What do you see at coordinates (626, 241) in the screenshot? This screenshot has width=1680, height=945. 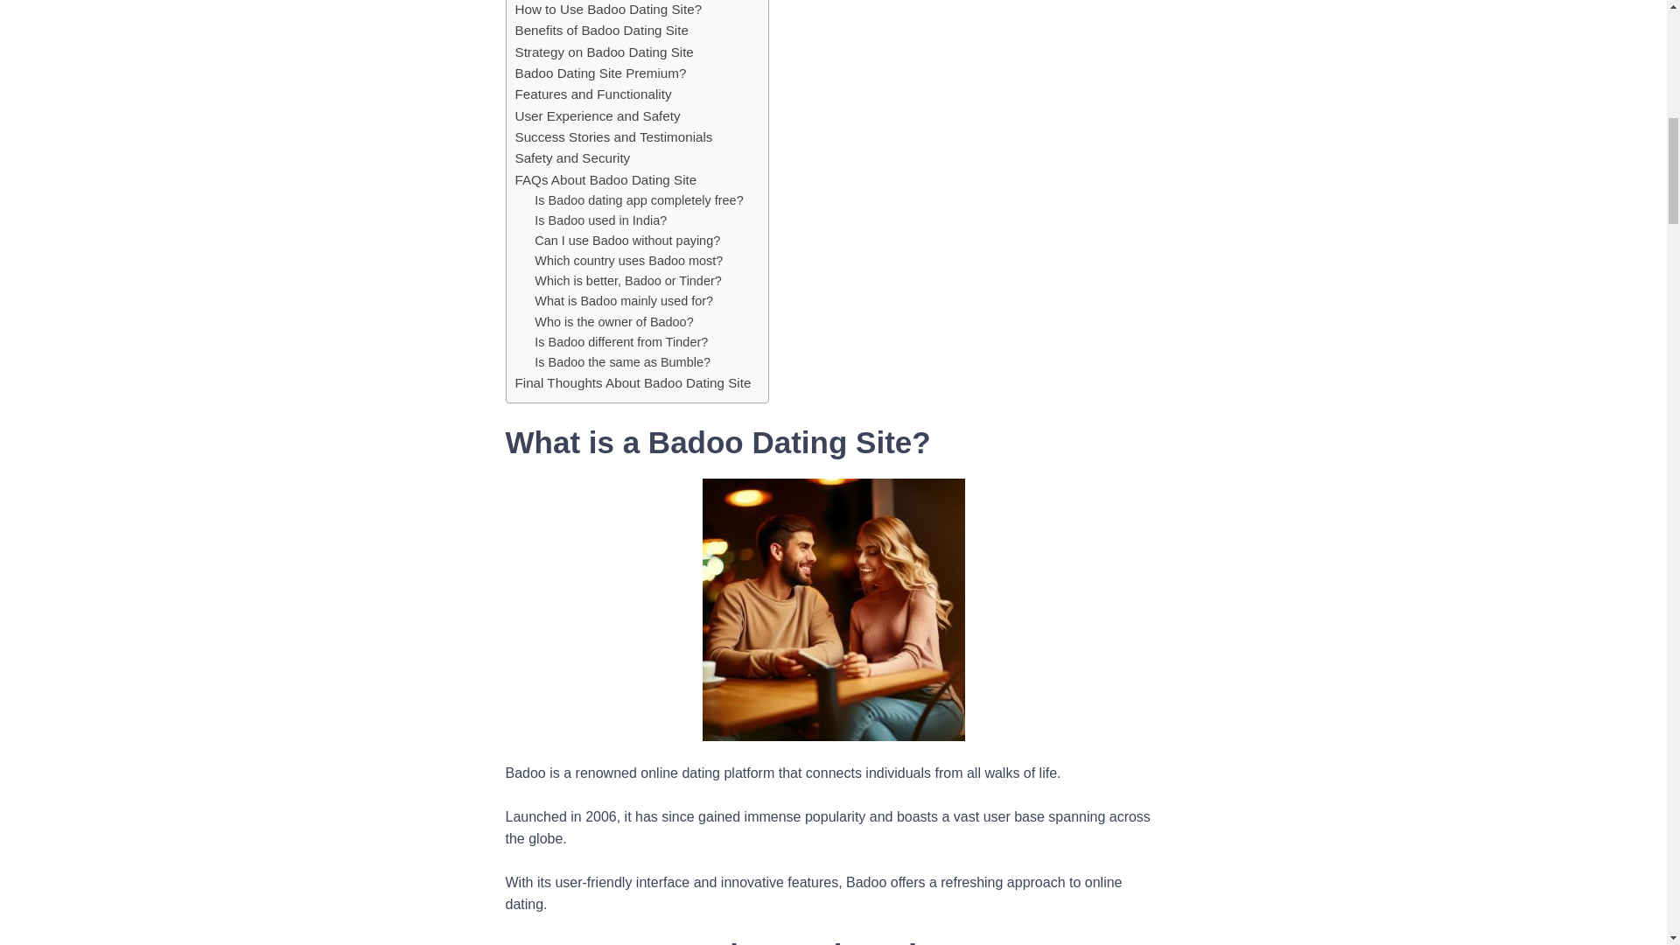 I see `Can I use Badoo without paying?` at bounding box center [626, 241].